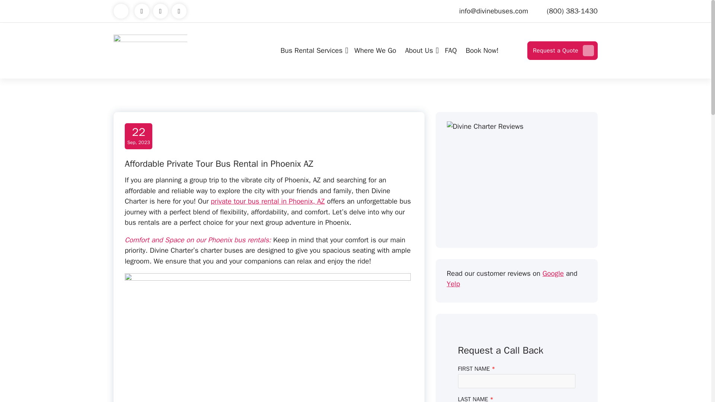 The height and width of the screenshot is (402, 715). I want to click on Book Now!, so click(482, 51).